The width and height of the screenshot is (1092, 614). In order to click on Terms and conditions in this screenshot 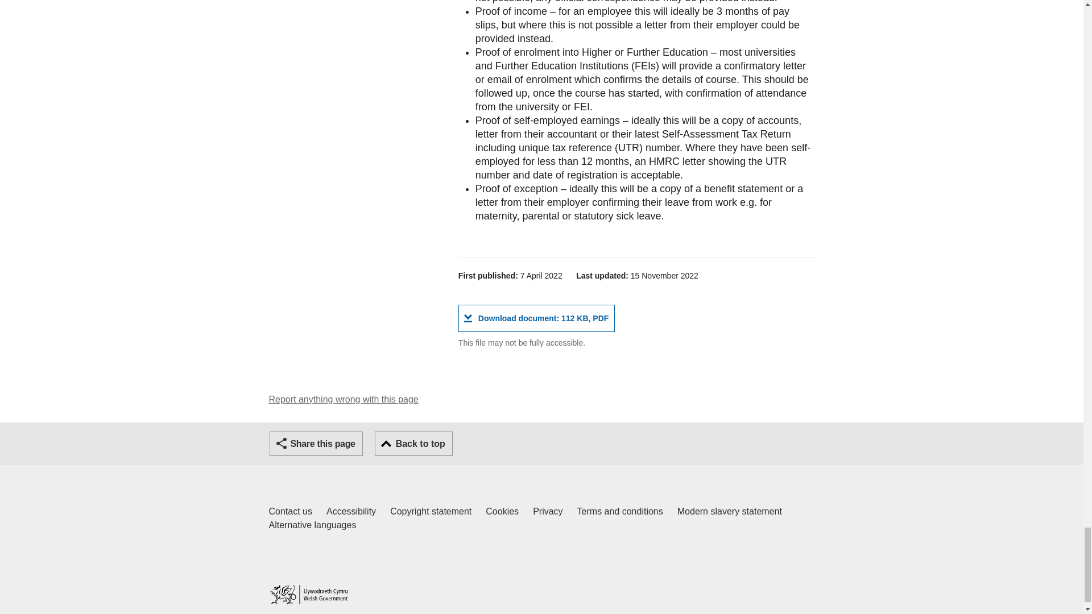, I will do `click(344, 399)`.